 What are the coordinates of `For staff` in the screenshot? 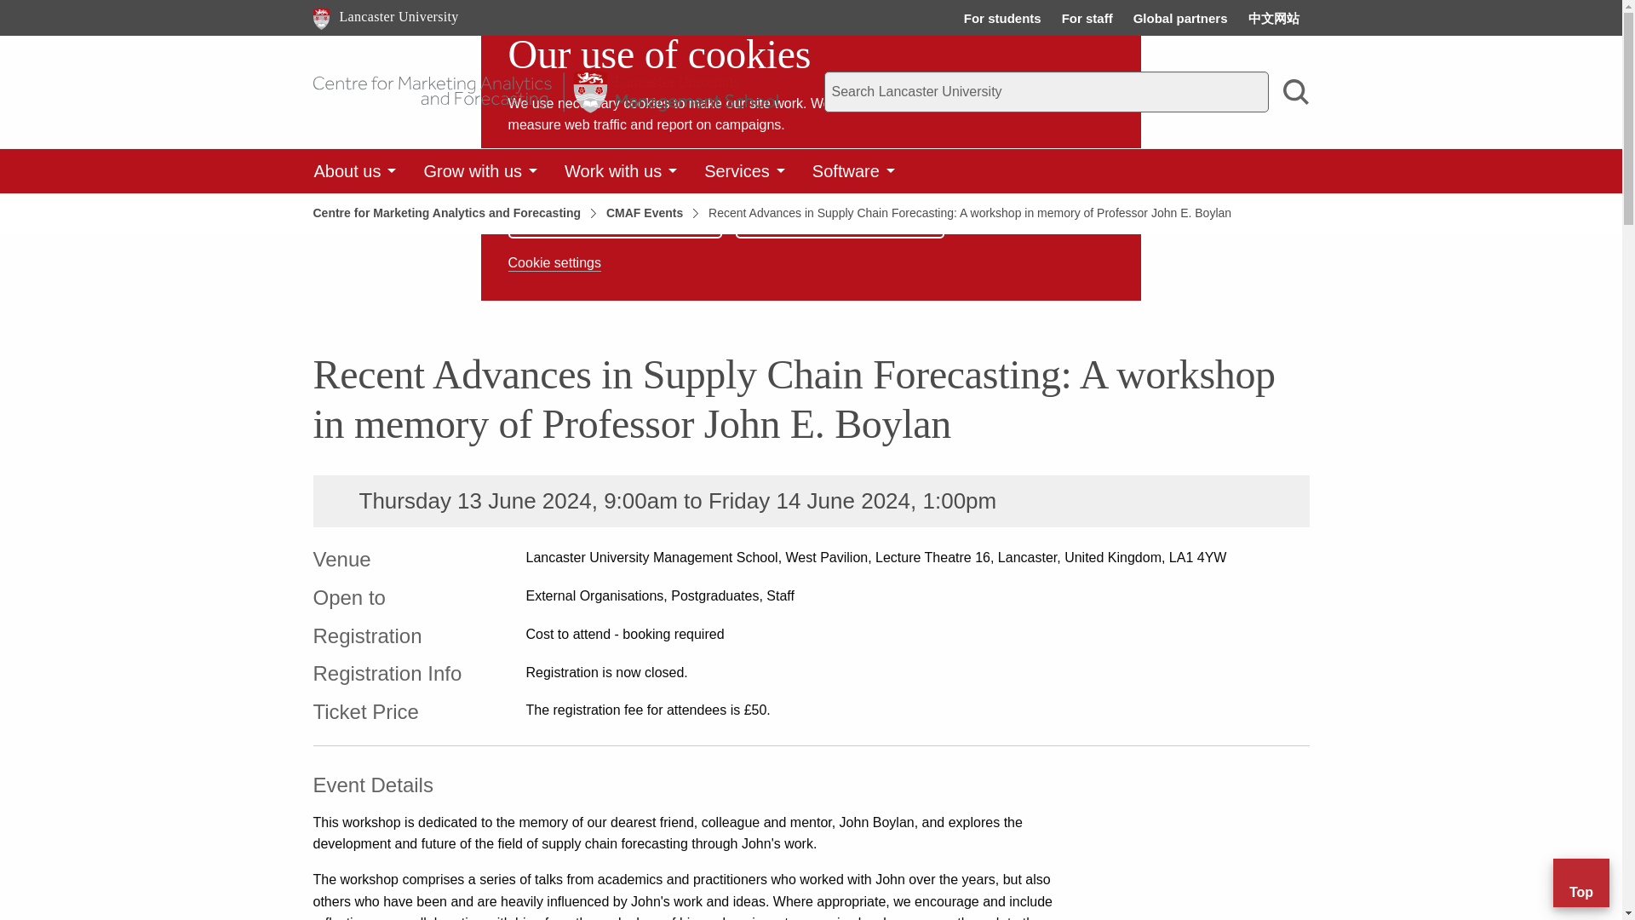 It's located at (1087, 18).